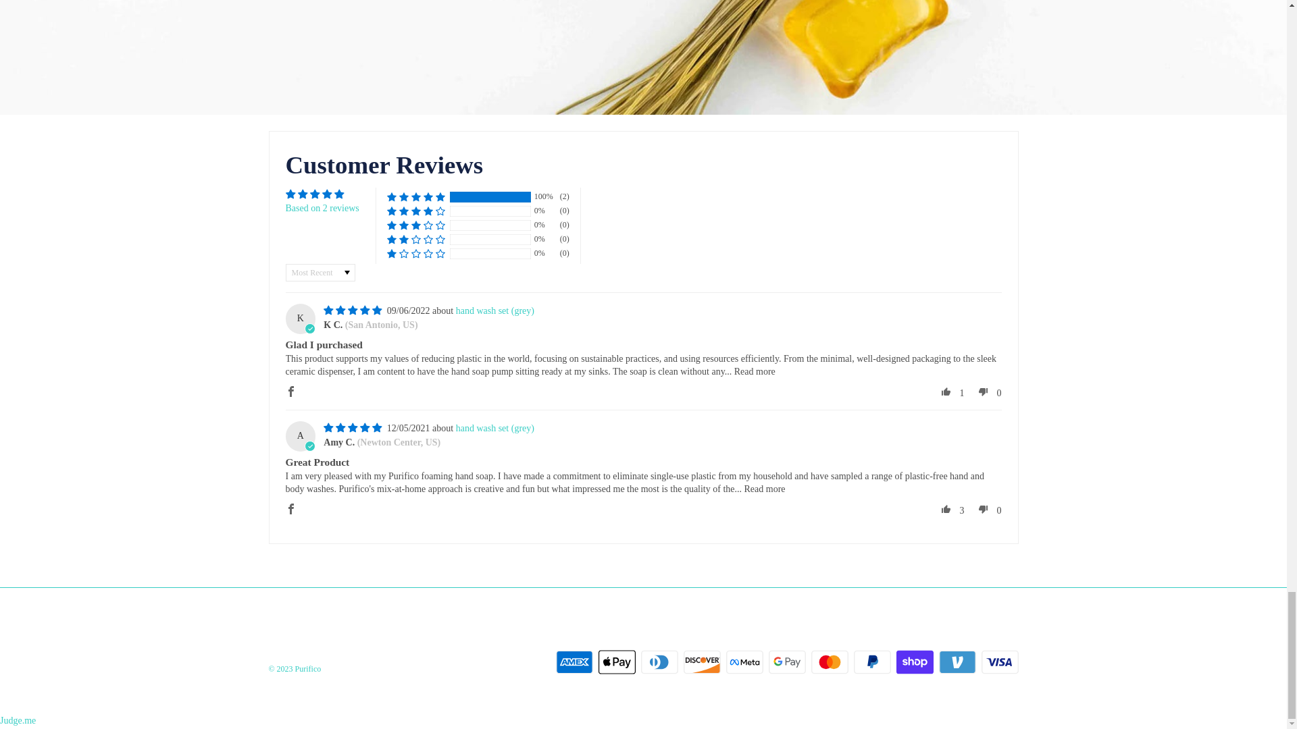 Image resolution: width=1297 pixels, height=729 pixels. Describe the element at coordinates (946, 391) in the screenshot. I see `up` at that location.